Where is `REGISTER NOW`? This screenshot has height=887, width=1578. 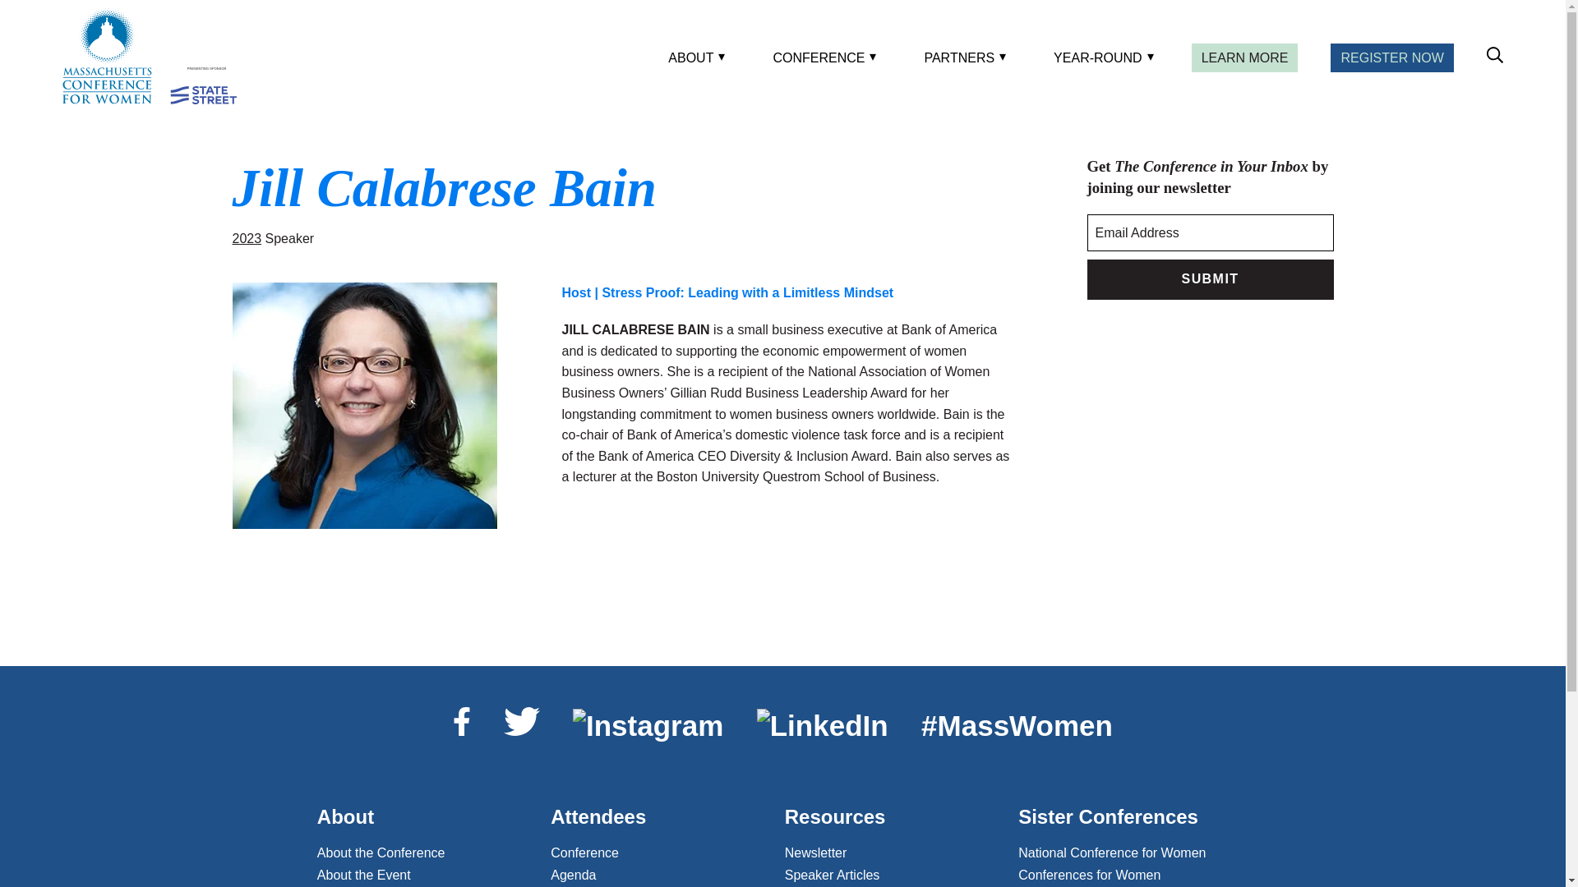
REGISTER NOW is located at coordinates (1391, 57).